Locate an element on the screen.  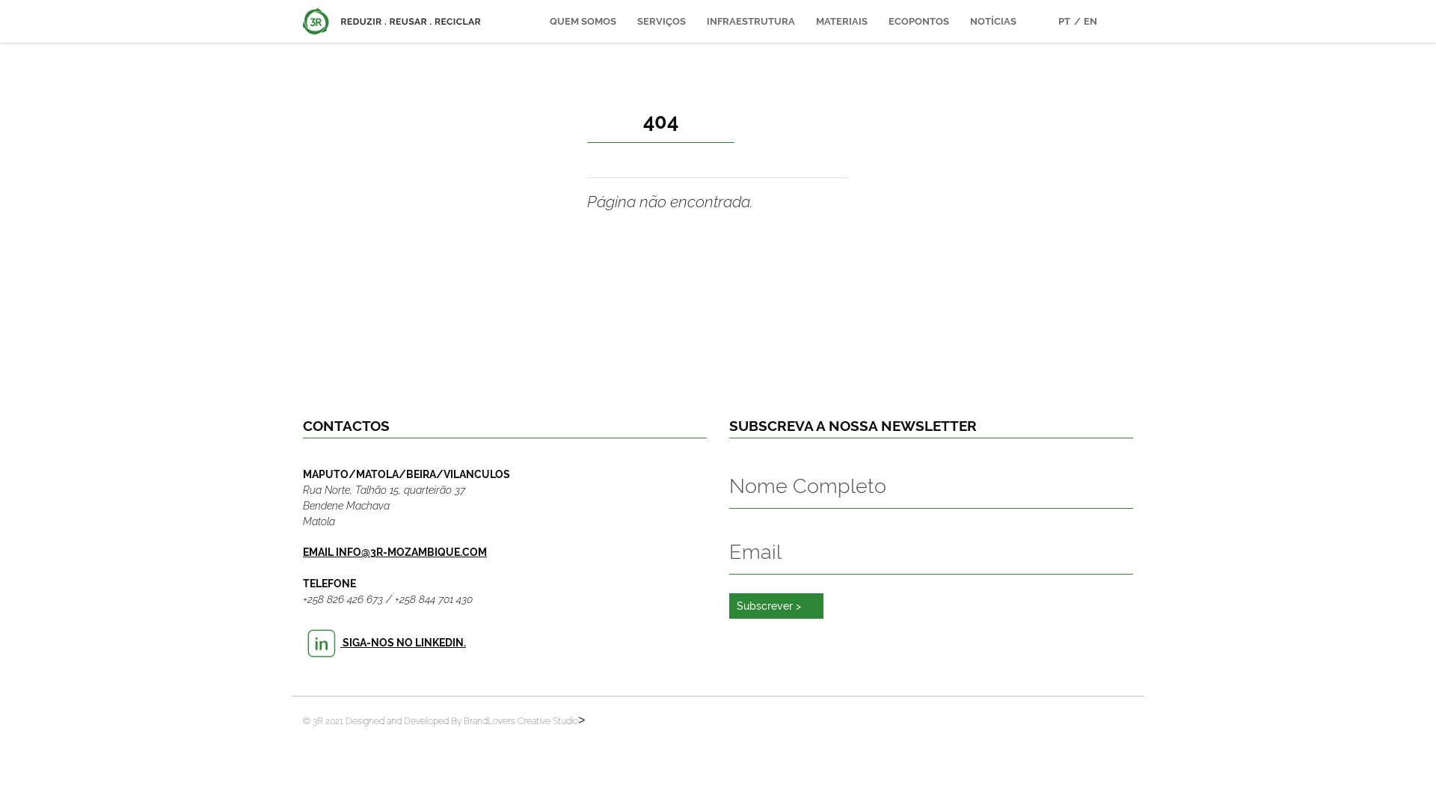
EMAIL INFO@3R-MOZAMBIQUE.COM is located at coordinates (395, 552).